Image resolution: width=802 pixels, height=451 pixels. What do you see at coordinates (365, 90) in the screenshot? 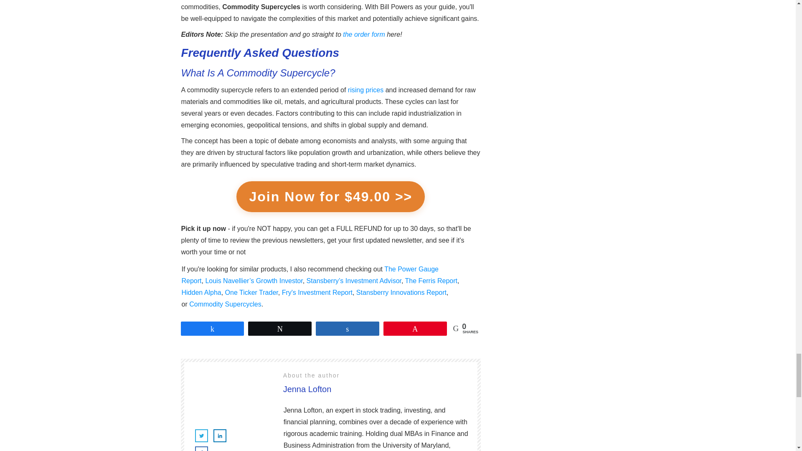
I see `What Makes Stocks Go Up?` at bounding box center [365, 90].